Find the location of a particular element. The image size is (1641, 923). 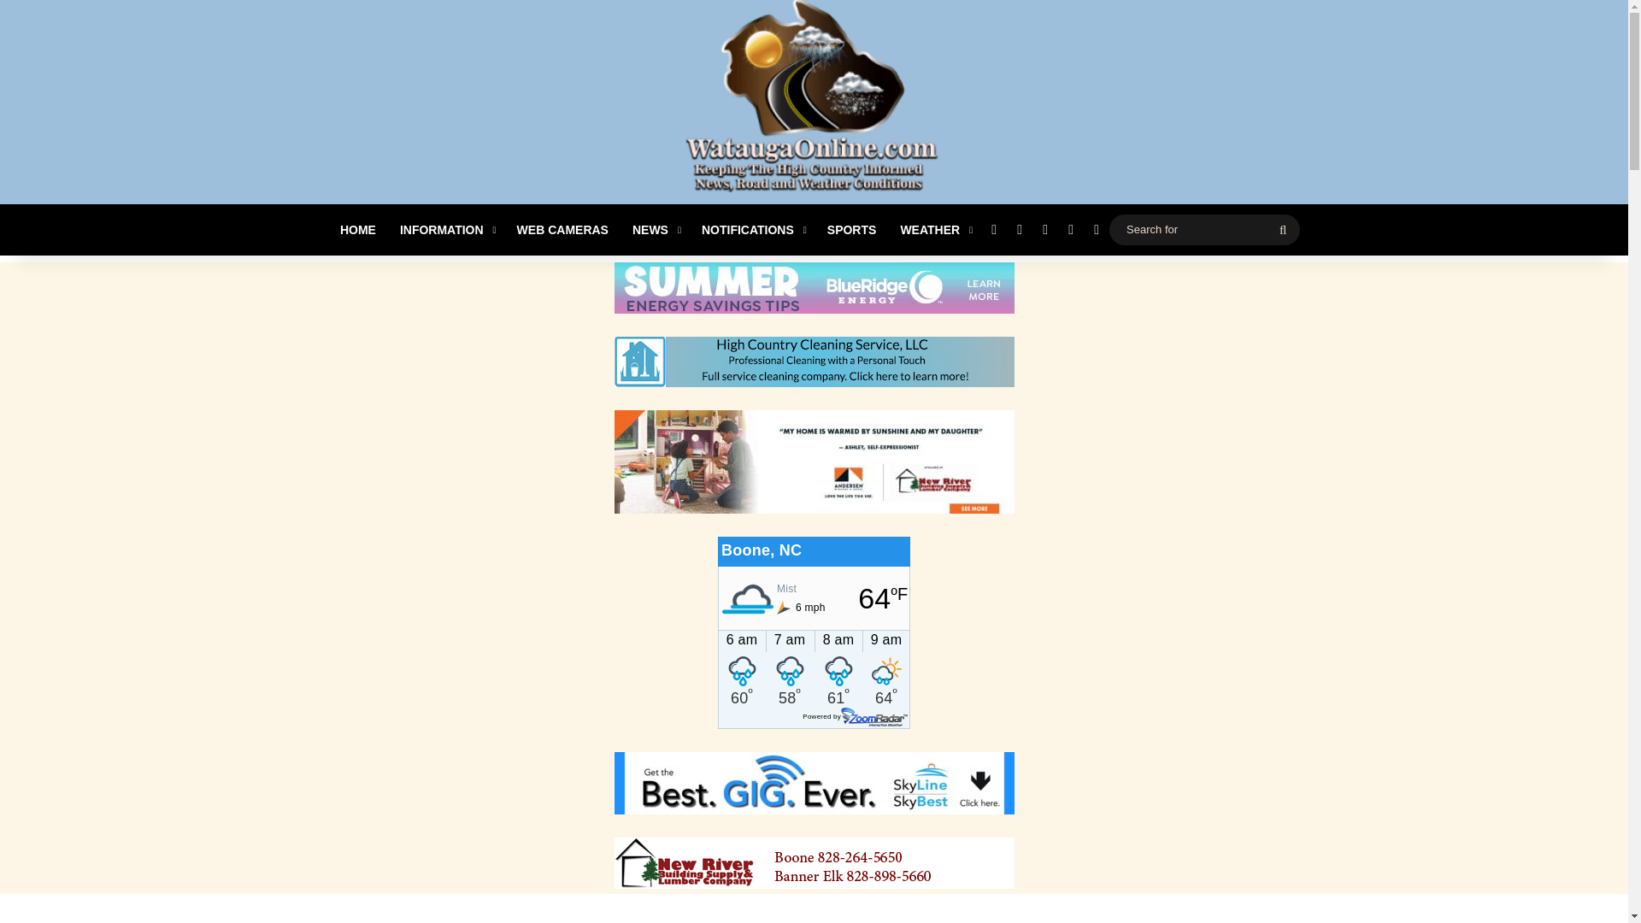

Search for is located at coordinates (1203, 229).